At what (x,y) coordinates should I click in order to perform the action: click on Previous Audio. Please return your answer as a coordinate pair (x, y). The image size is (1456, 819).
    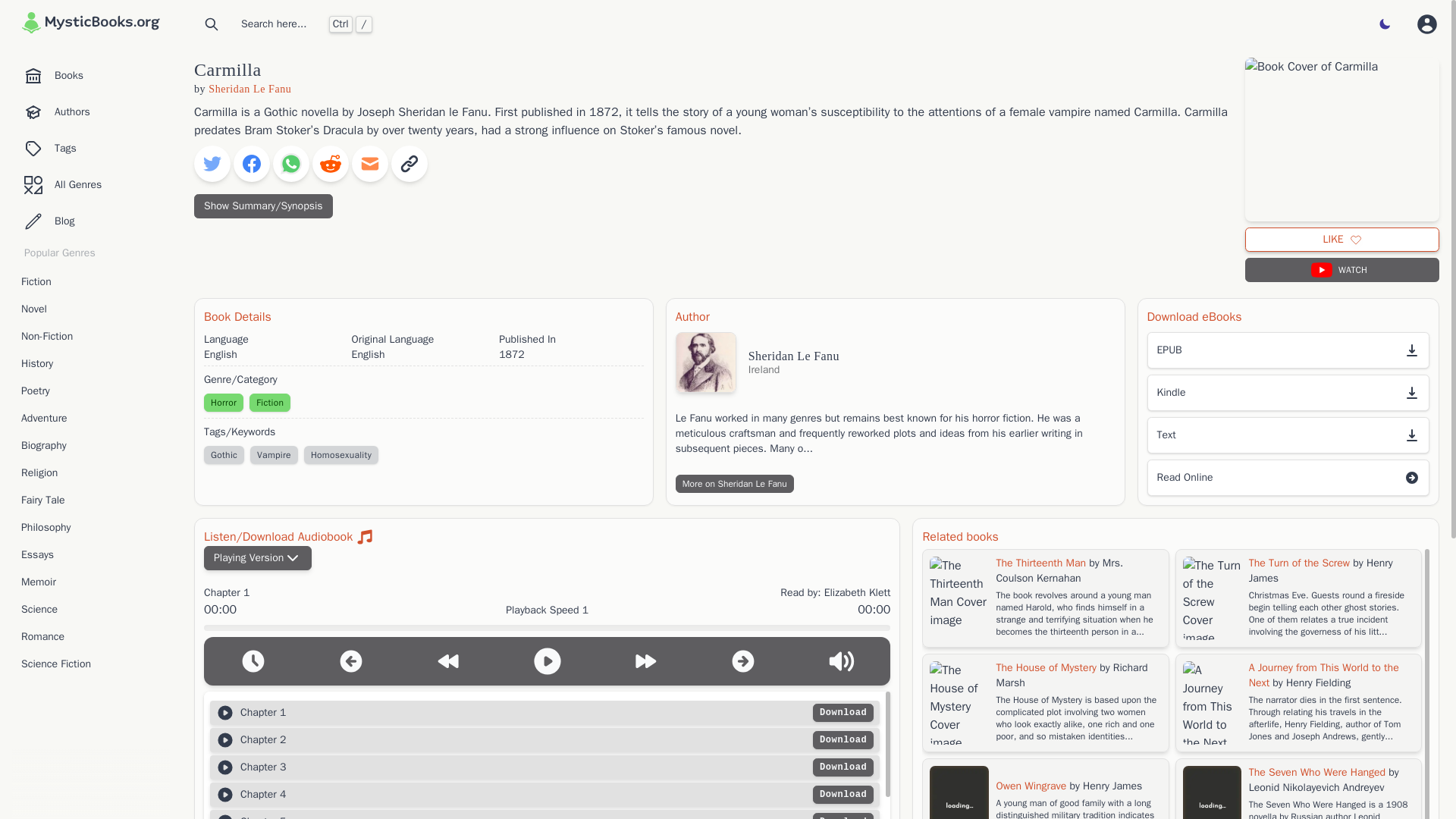
    Looking at the image, I should click on (351, 661).